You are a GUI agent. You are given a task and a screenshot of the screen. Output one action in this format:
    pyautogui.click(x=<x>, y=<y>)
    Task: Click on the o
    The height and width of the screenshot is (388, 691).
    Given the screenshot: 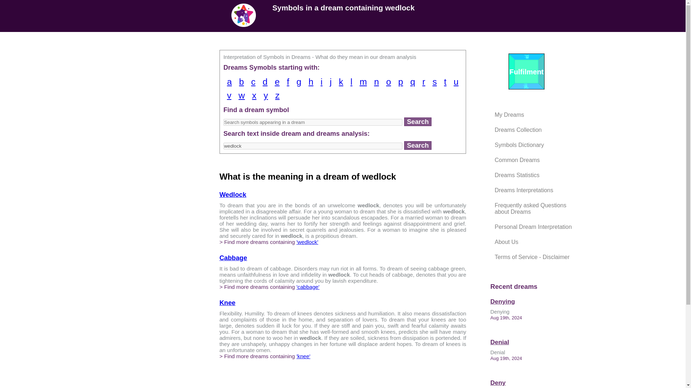 What is the action you would take?
    pyautogui.click(x=389, y=82)
    